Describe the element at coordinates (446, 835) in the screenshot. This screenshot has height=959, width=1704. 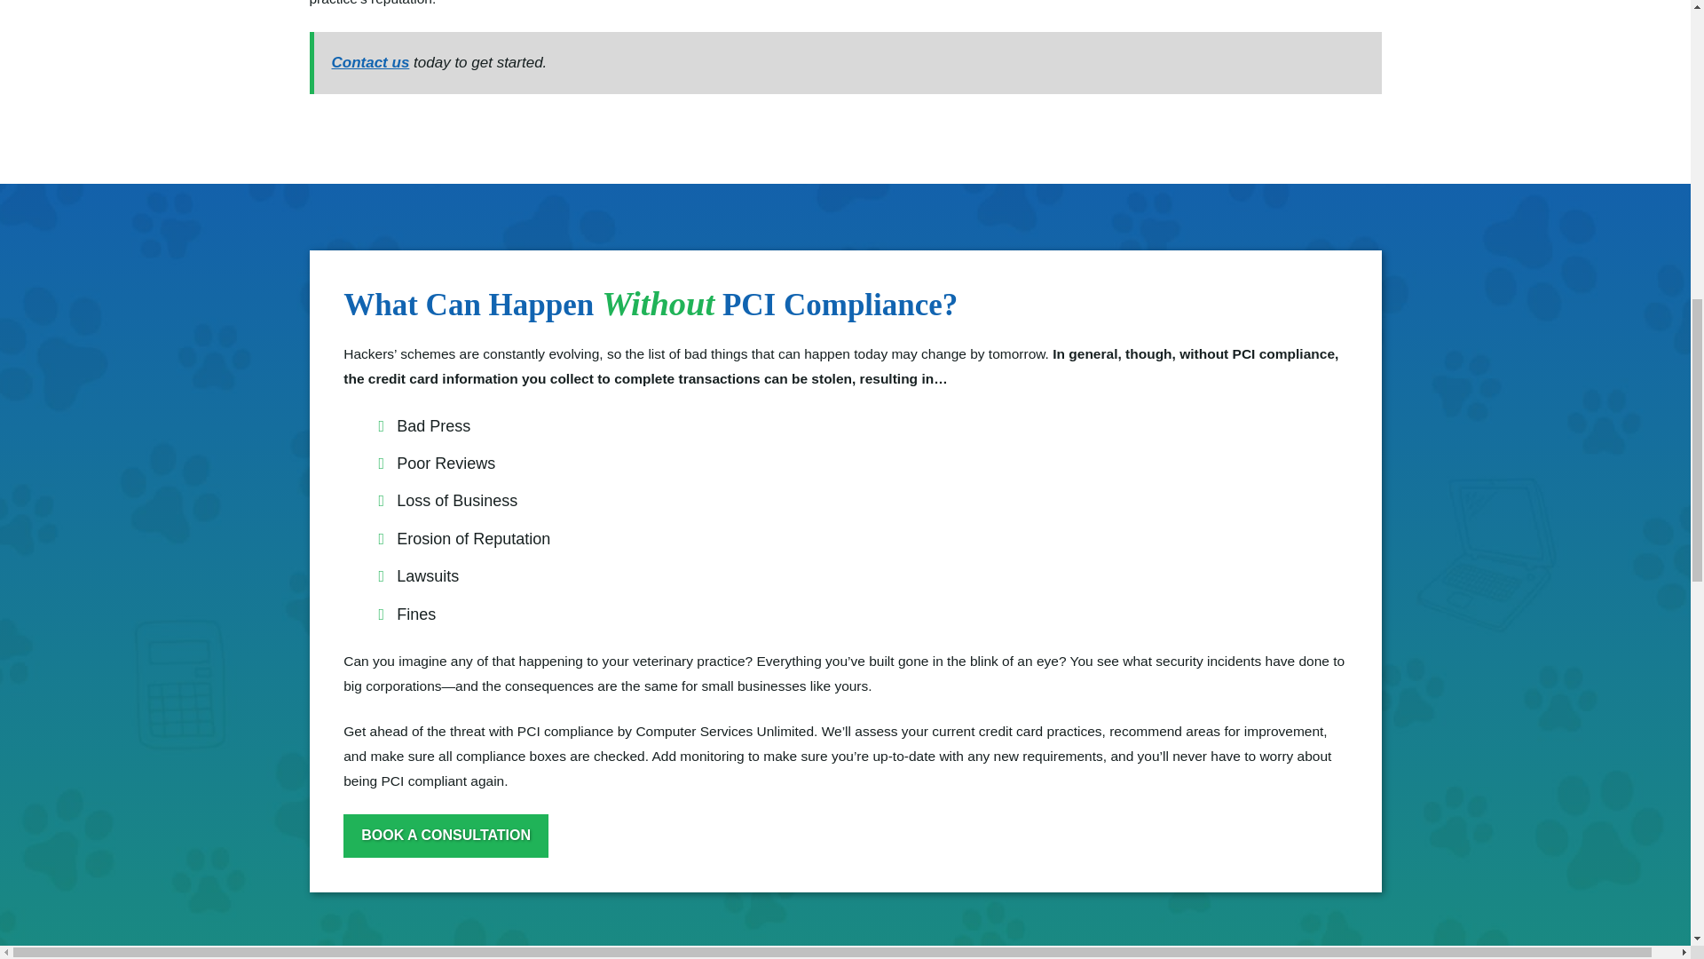
I see `BOOK A CONSULTATION` at that location.